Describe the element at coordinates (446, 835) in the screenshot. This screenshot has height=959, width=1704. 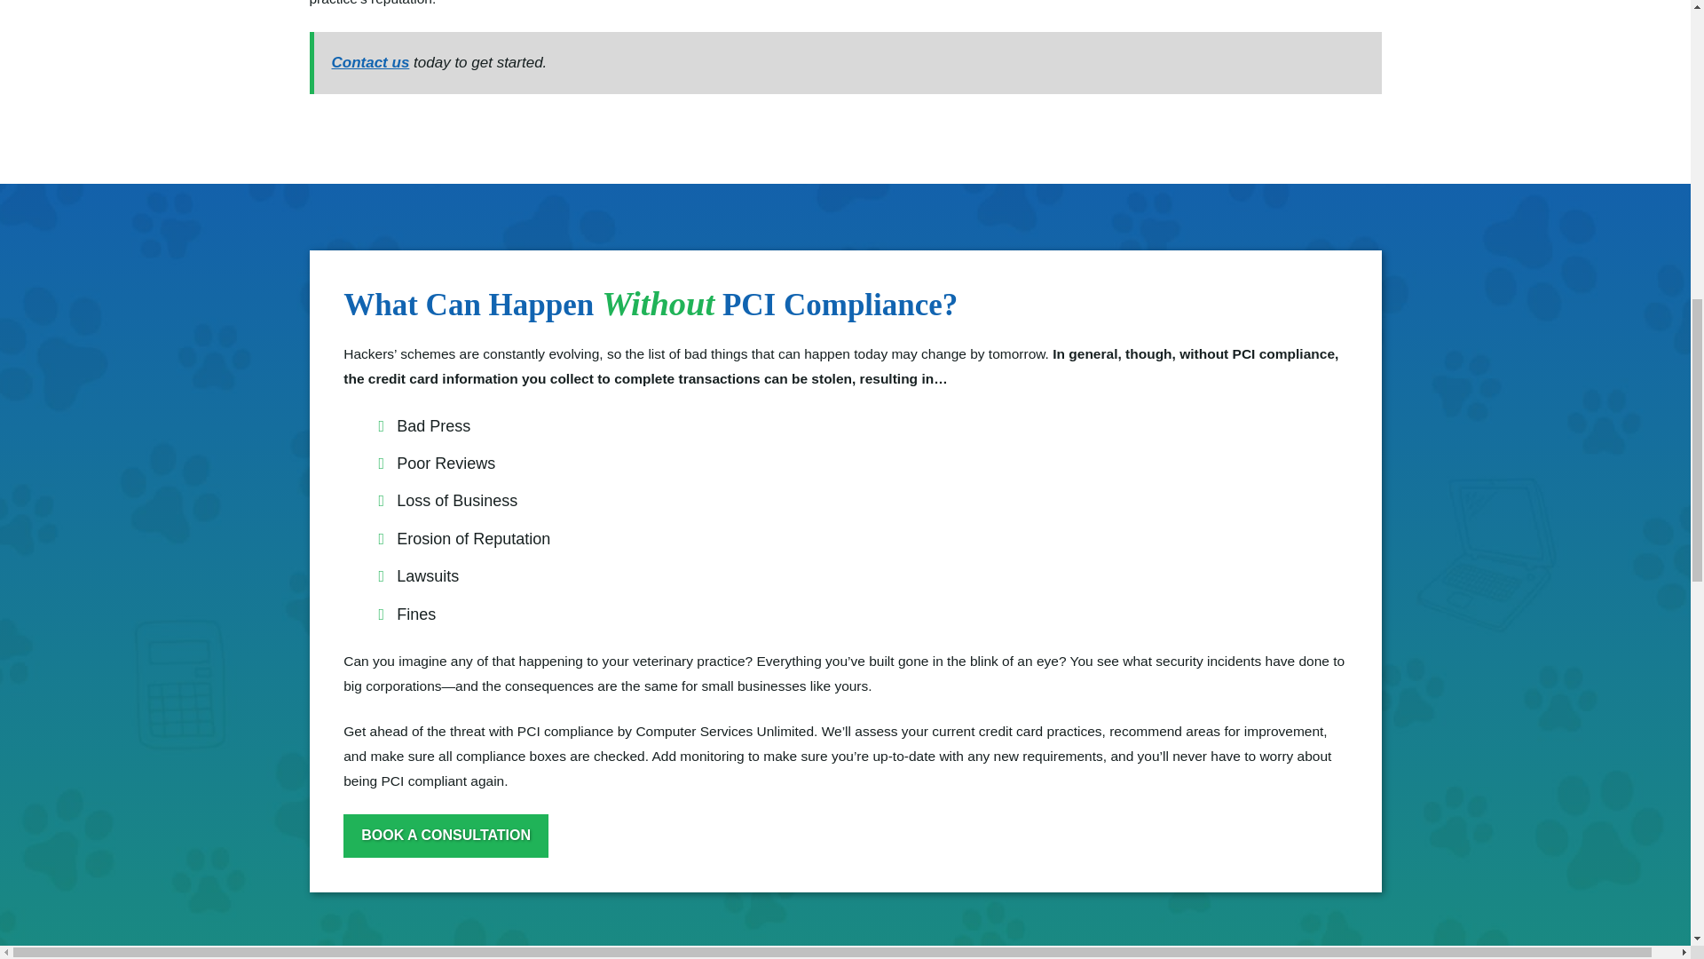
I see `BOOK A CONSULTATION` at that location.